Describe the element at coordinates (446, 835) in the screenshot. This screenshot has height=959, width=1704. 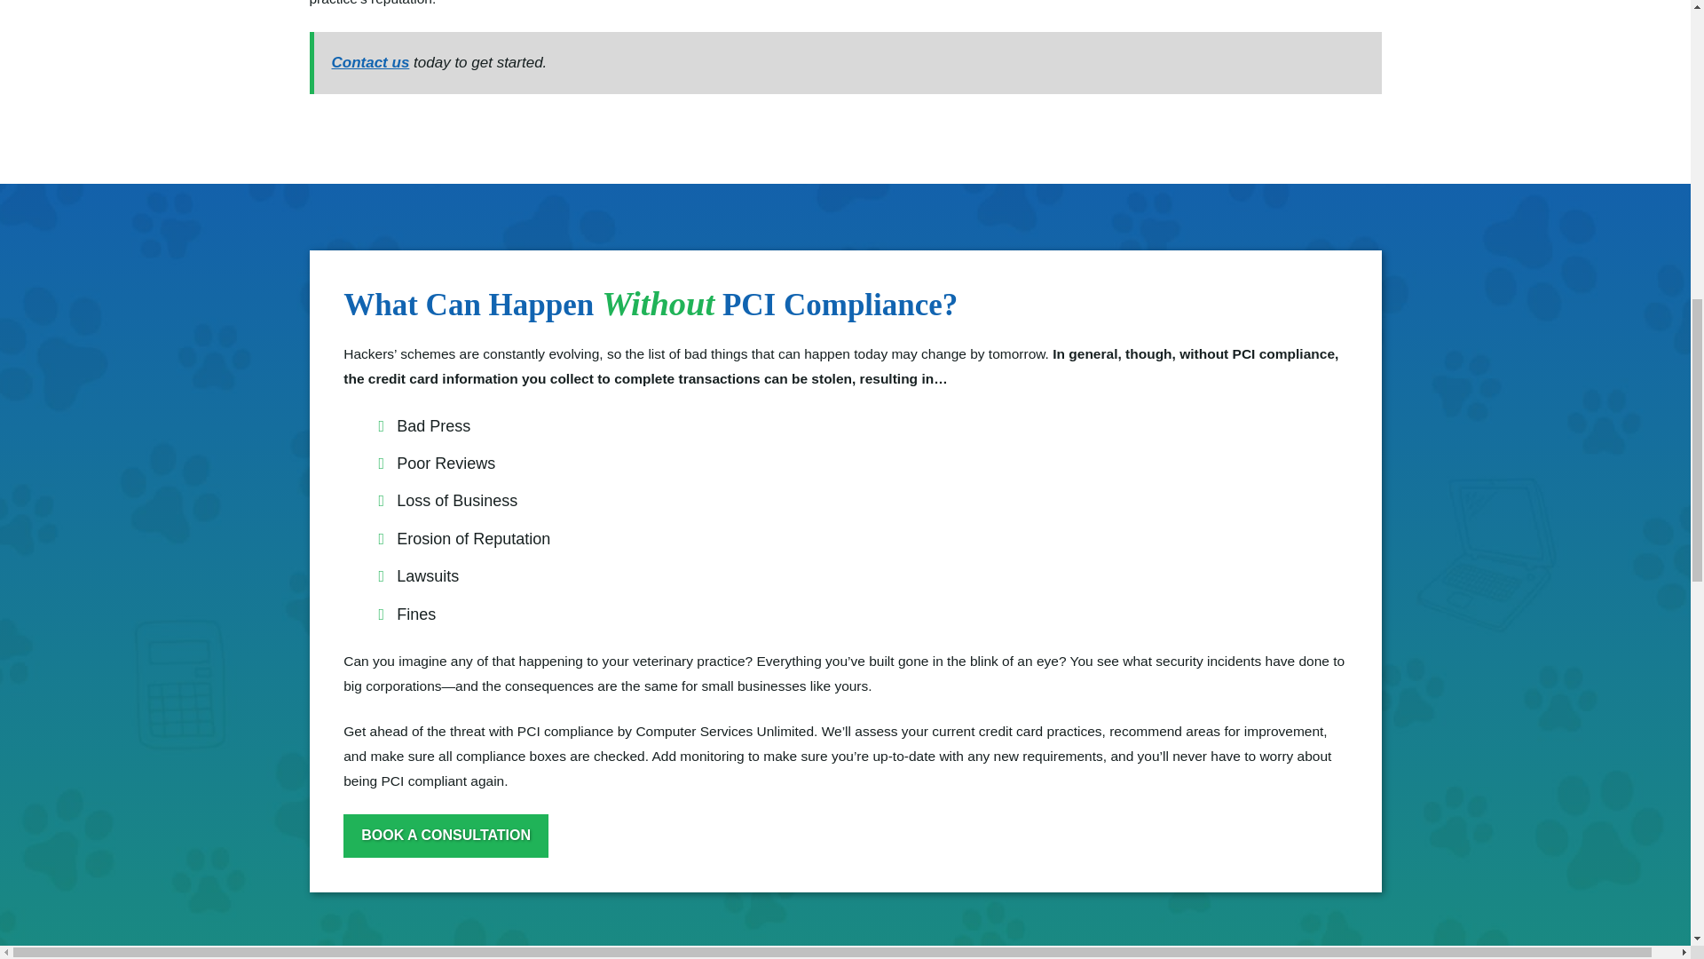
I see `BOOK A CONSULTATION` at that location.